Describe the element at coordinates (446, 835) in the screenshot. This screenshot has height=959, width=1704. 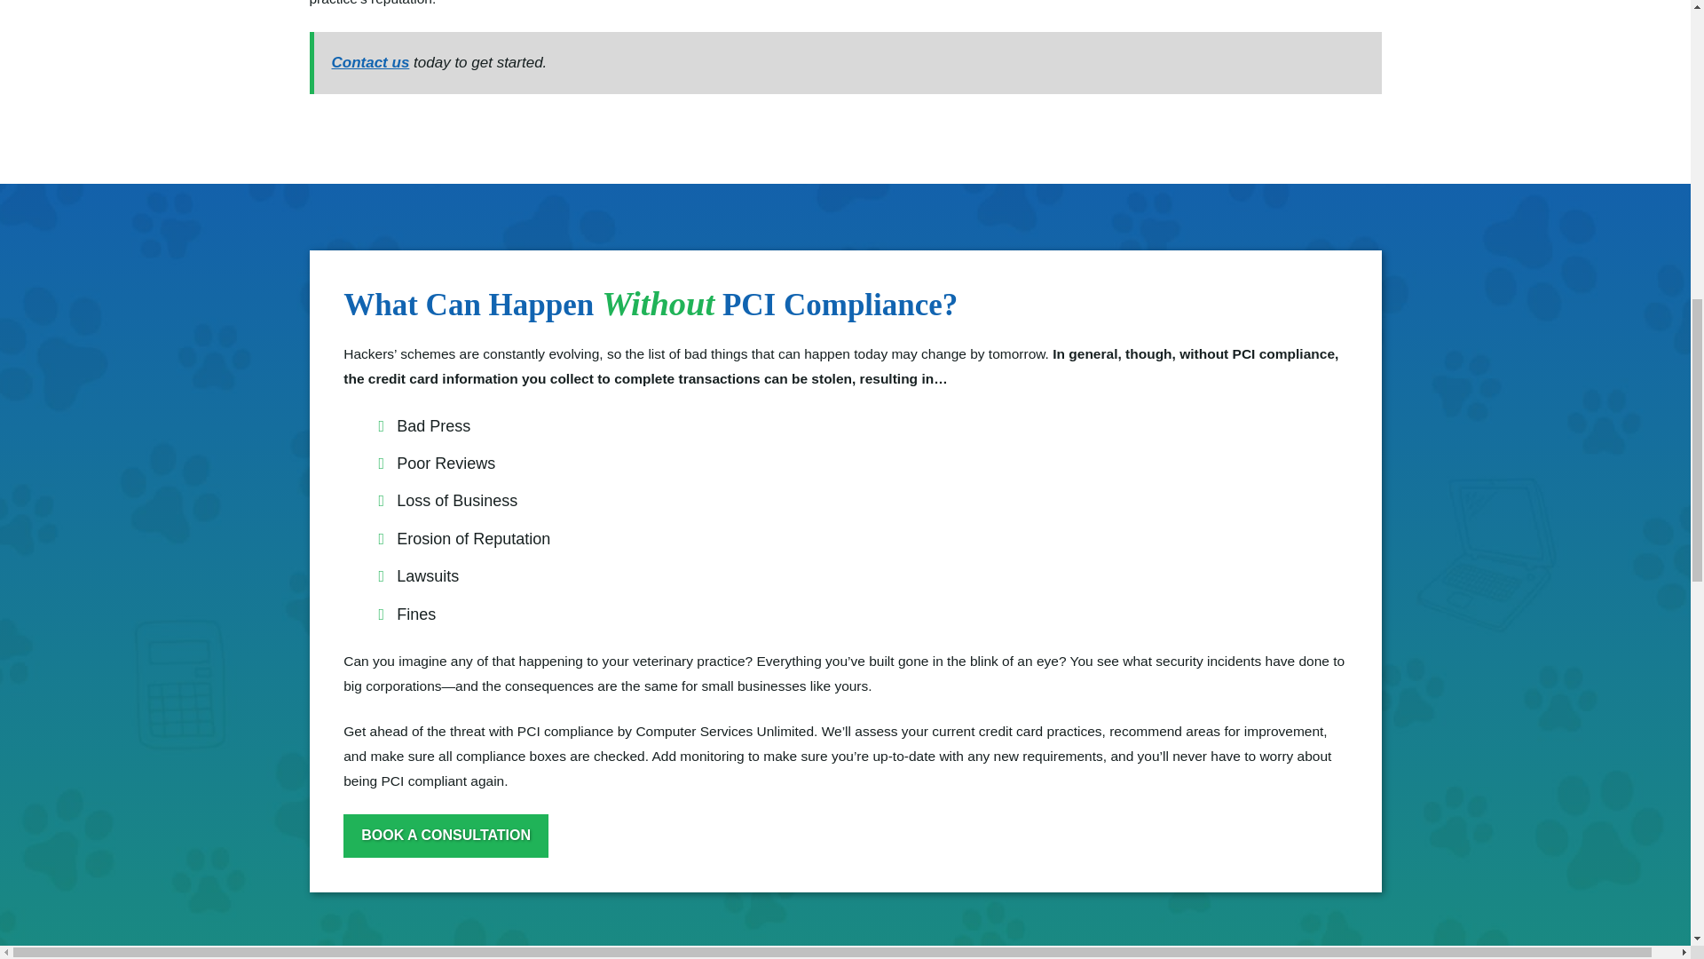
I see `BOOK A CONSULTATION` at that location.